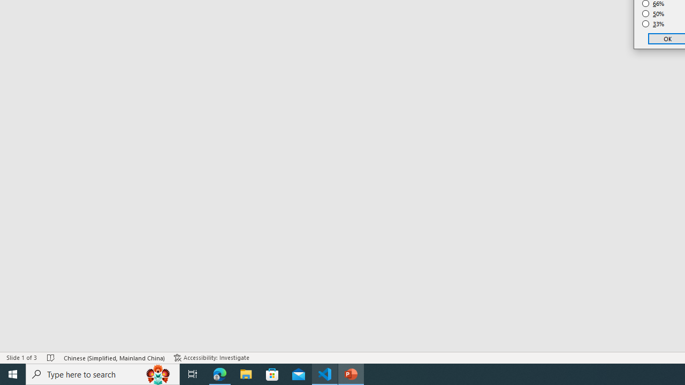 The width and height of the screenshot is (685, 385). What do you see at coordinates (325, 374) in the screenshot?
I see `Visual Studio Code - 1 running window` at bounding box center [325, 374].